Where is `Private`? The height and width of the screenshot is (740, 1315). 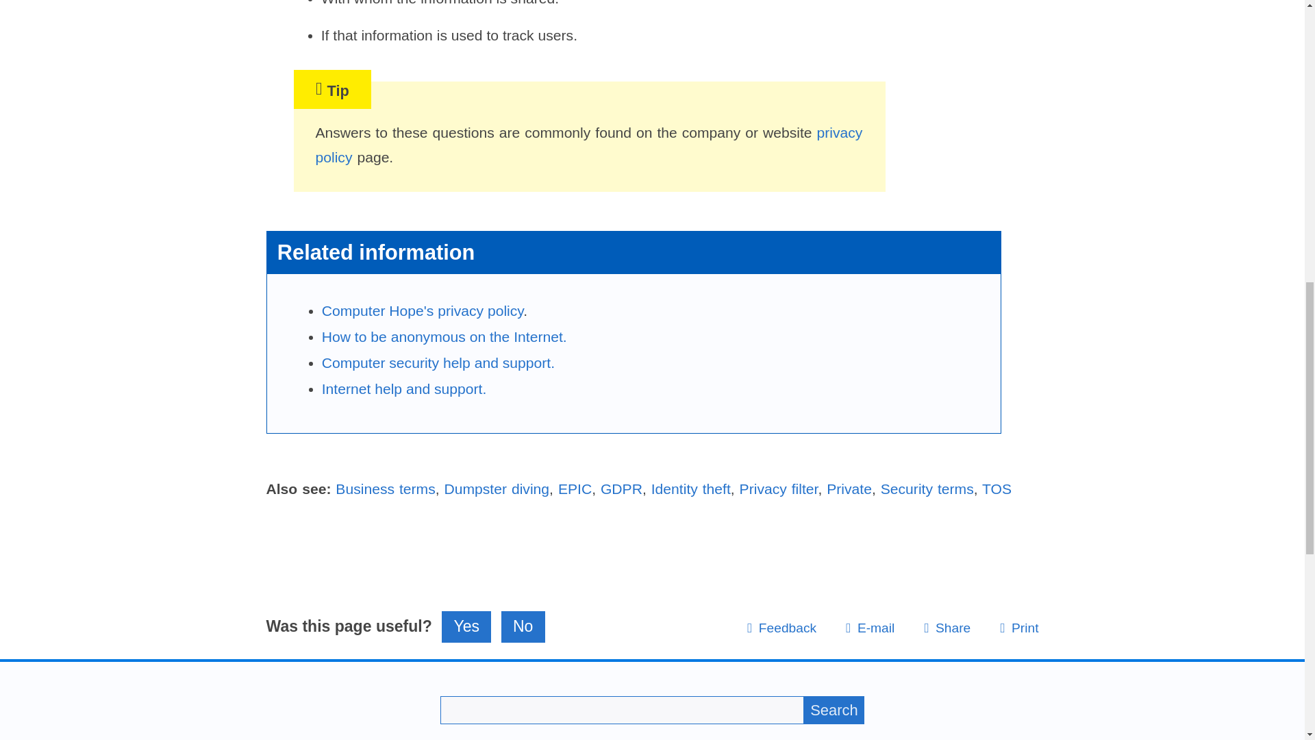
Private is located at coordinates (849, 489).